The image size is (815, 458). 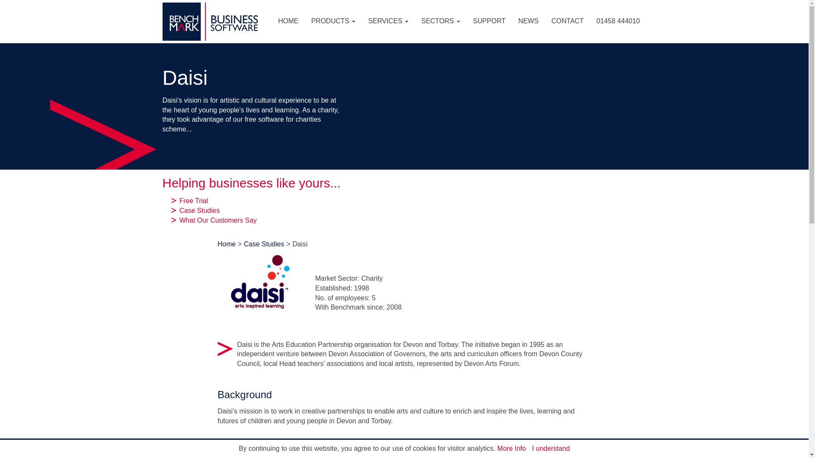 What do you see at coordinates (333, 21) in the screenshot?
I see `PRODUCTS` at bounding box center [333, 21].